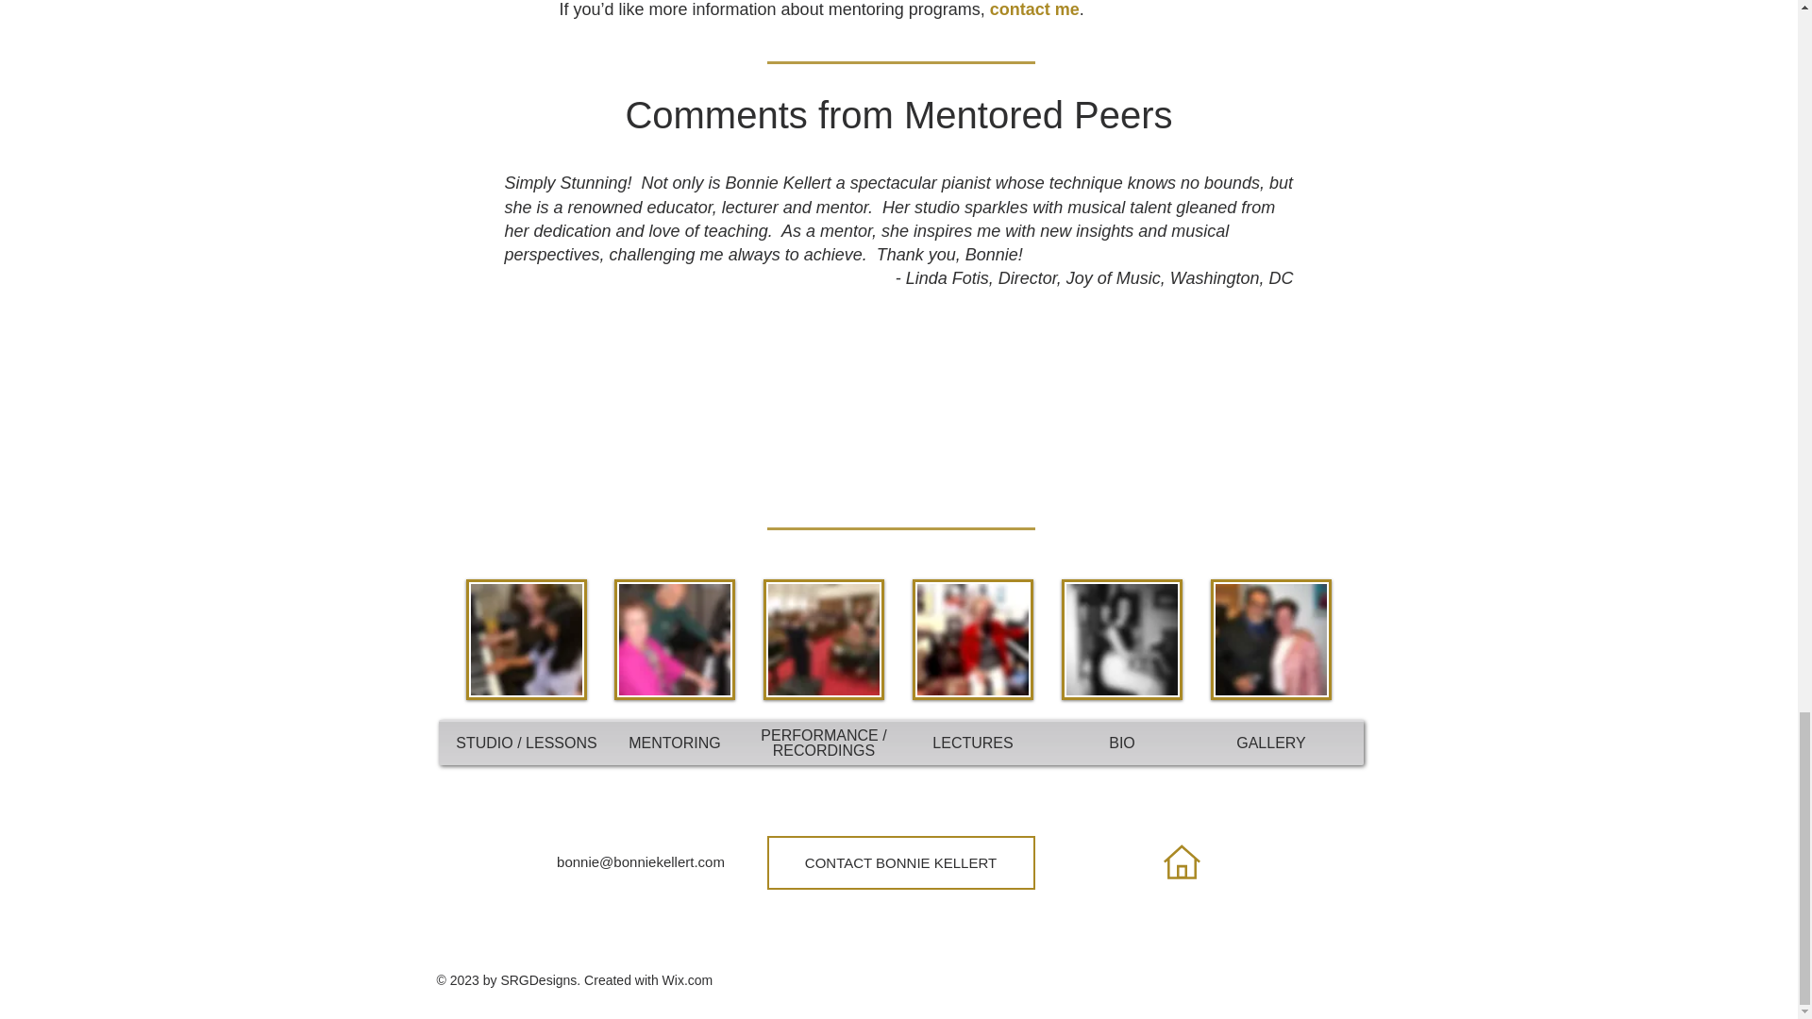 This screenshot has width=1812, height=1019. Describe the element at coordinates (674, 742) in the screenshot. I see `MENTORING` at that location.